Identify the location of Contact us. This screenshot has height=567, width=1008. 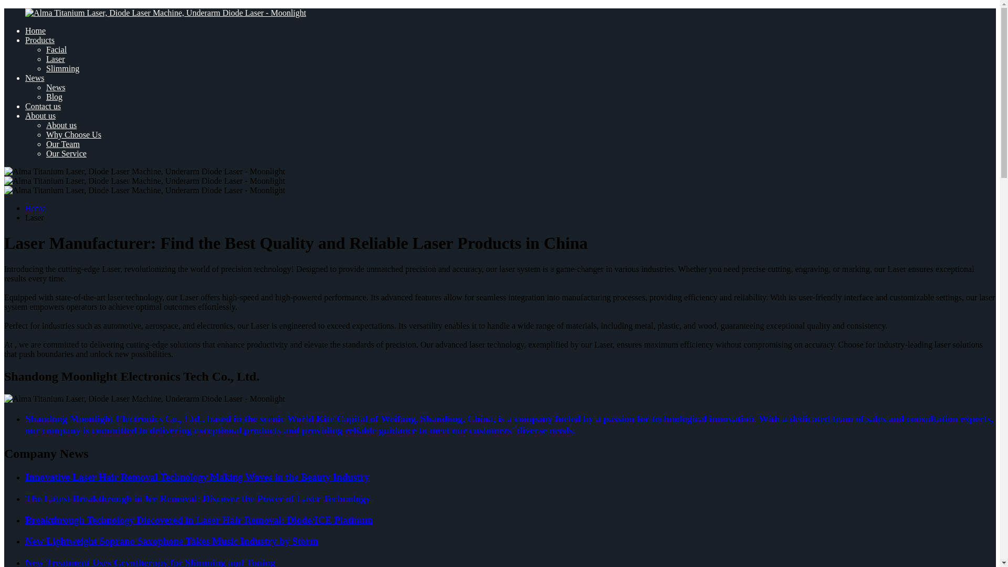
(43, 106).